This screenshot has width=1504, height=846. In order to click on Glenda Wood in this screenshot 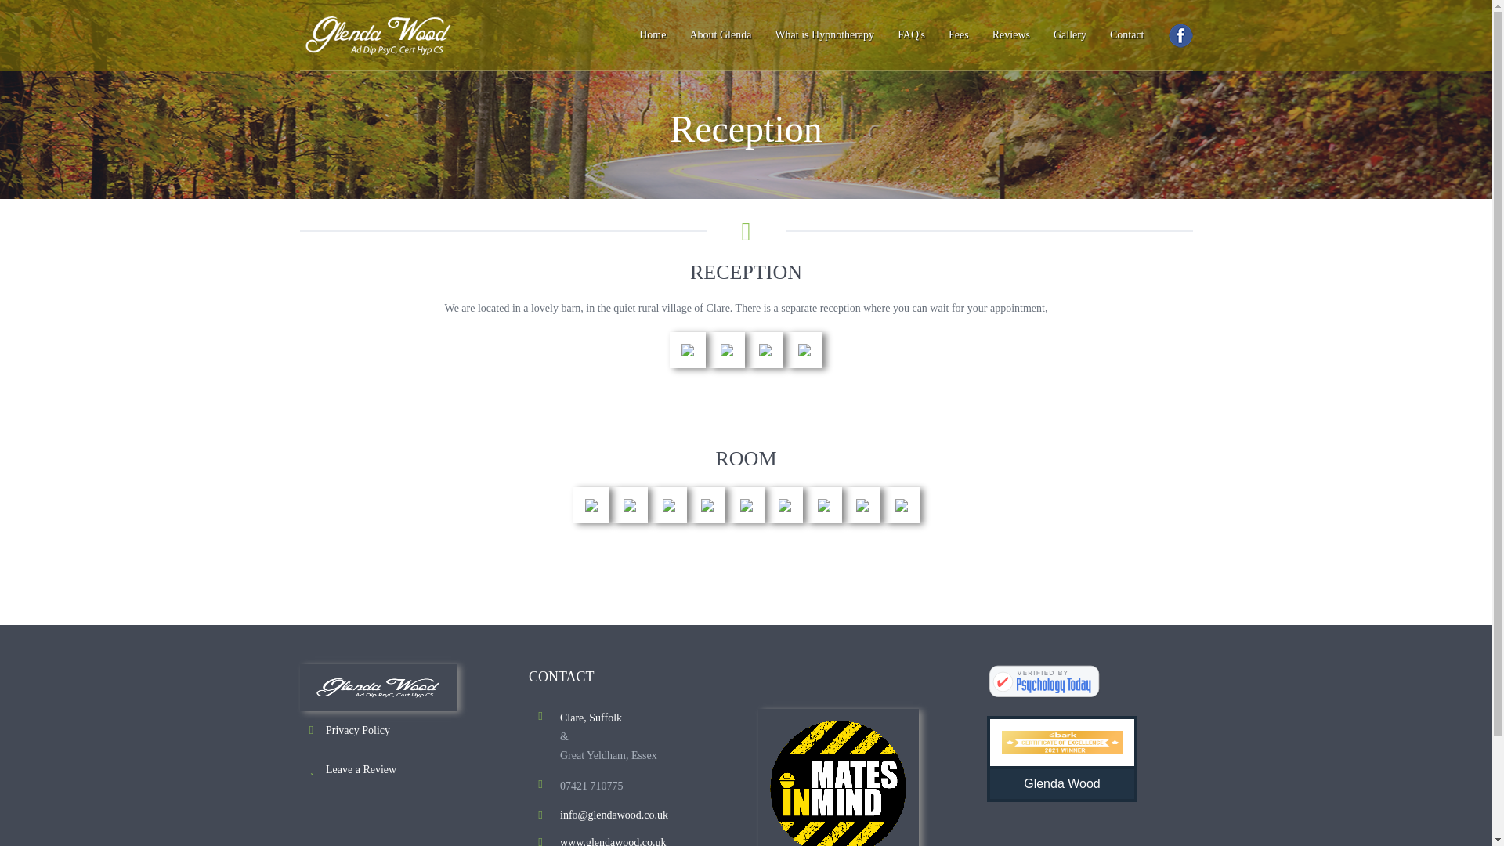, I will do `click(1061, 758)`.